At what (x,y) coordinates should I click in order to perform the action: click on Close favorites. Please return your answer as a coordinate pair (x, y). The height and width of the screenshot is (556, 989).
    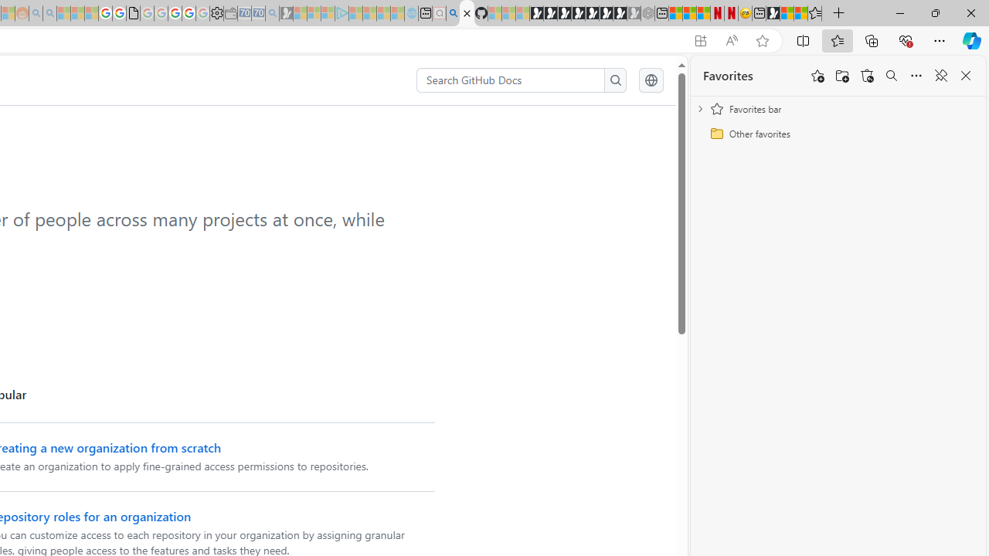
    Looking at the image, I should click on (966, 76).